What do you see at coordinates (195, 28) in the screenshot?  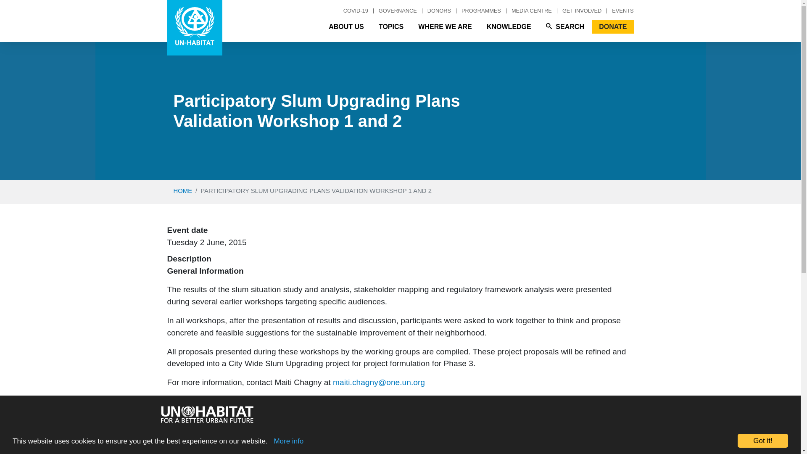 I see `Home` at bounding box center [195, 28].